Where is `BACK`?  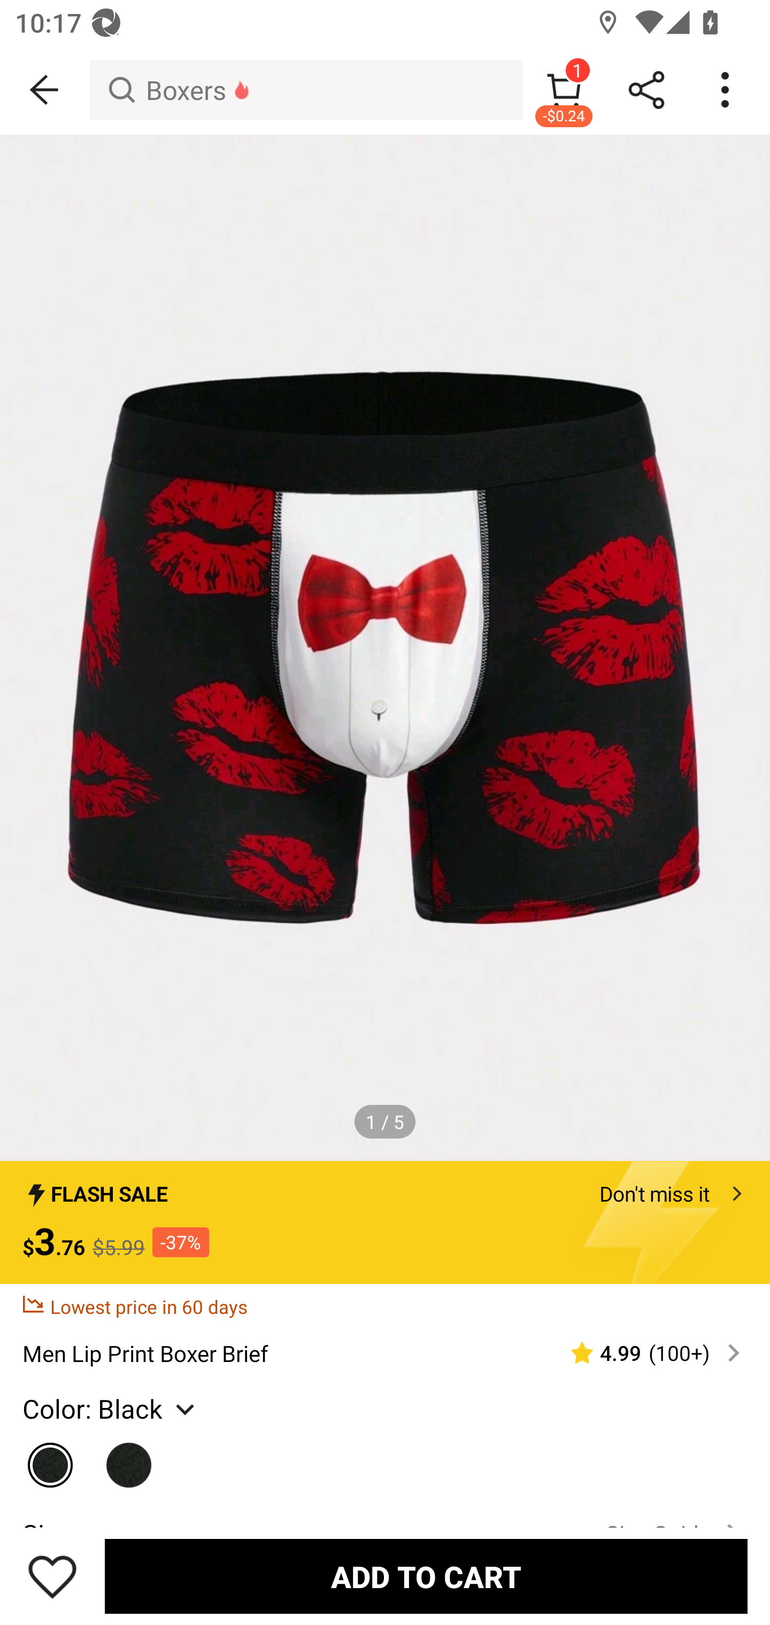
BACK is located at coordinates (45, 90).